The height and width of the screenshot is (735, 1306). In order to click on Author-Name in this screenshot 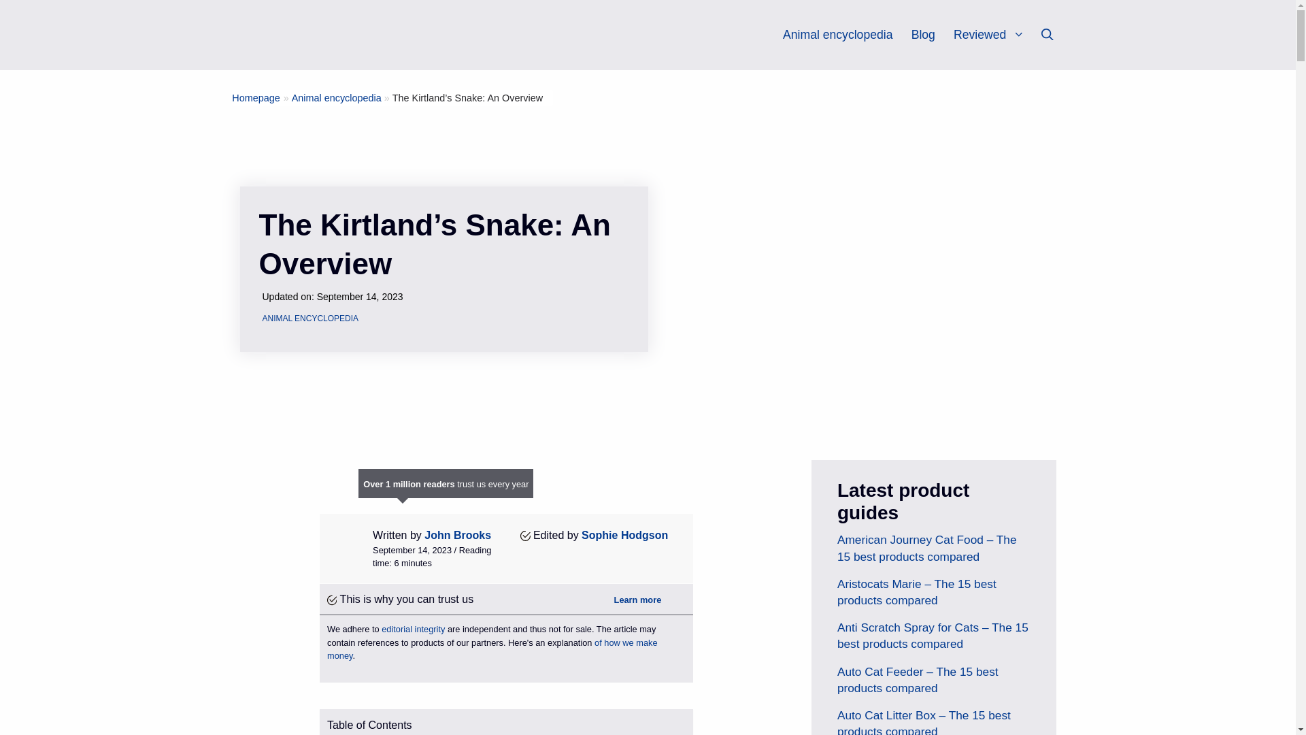, I will do `click(457, 535)`.